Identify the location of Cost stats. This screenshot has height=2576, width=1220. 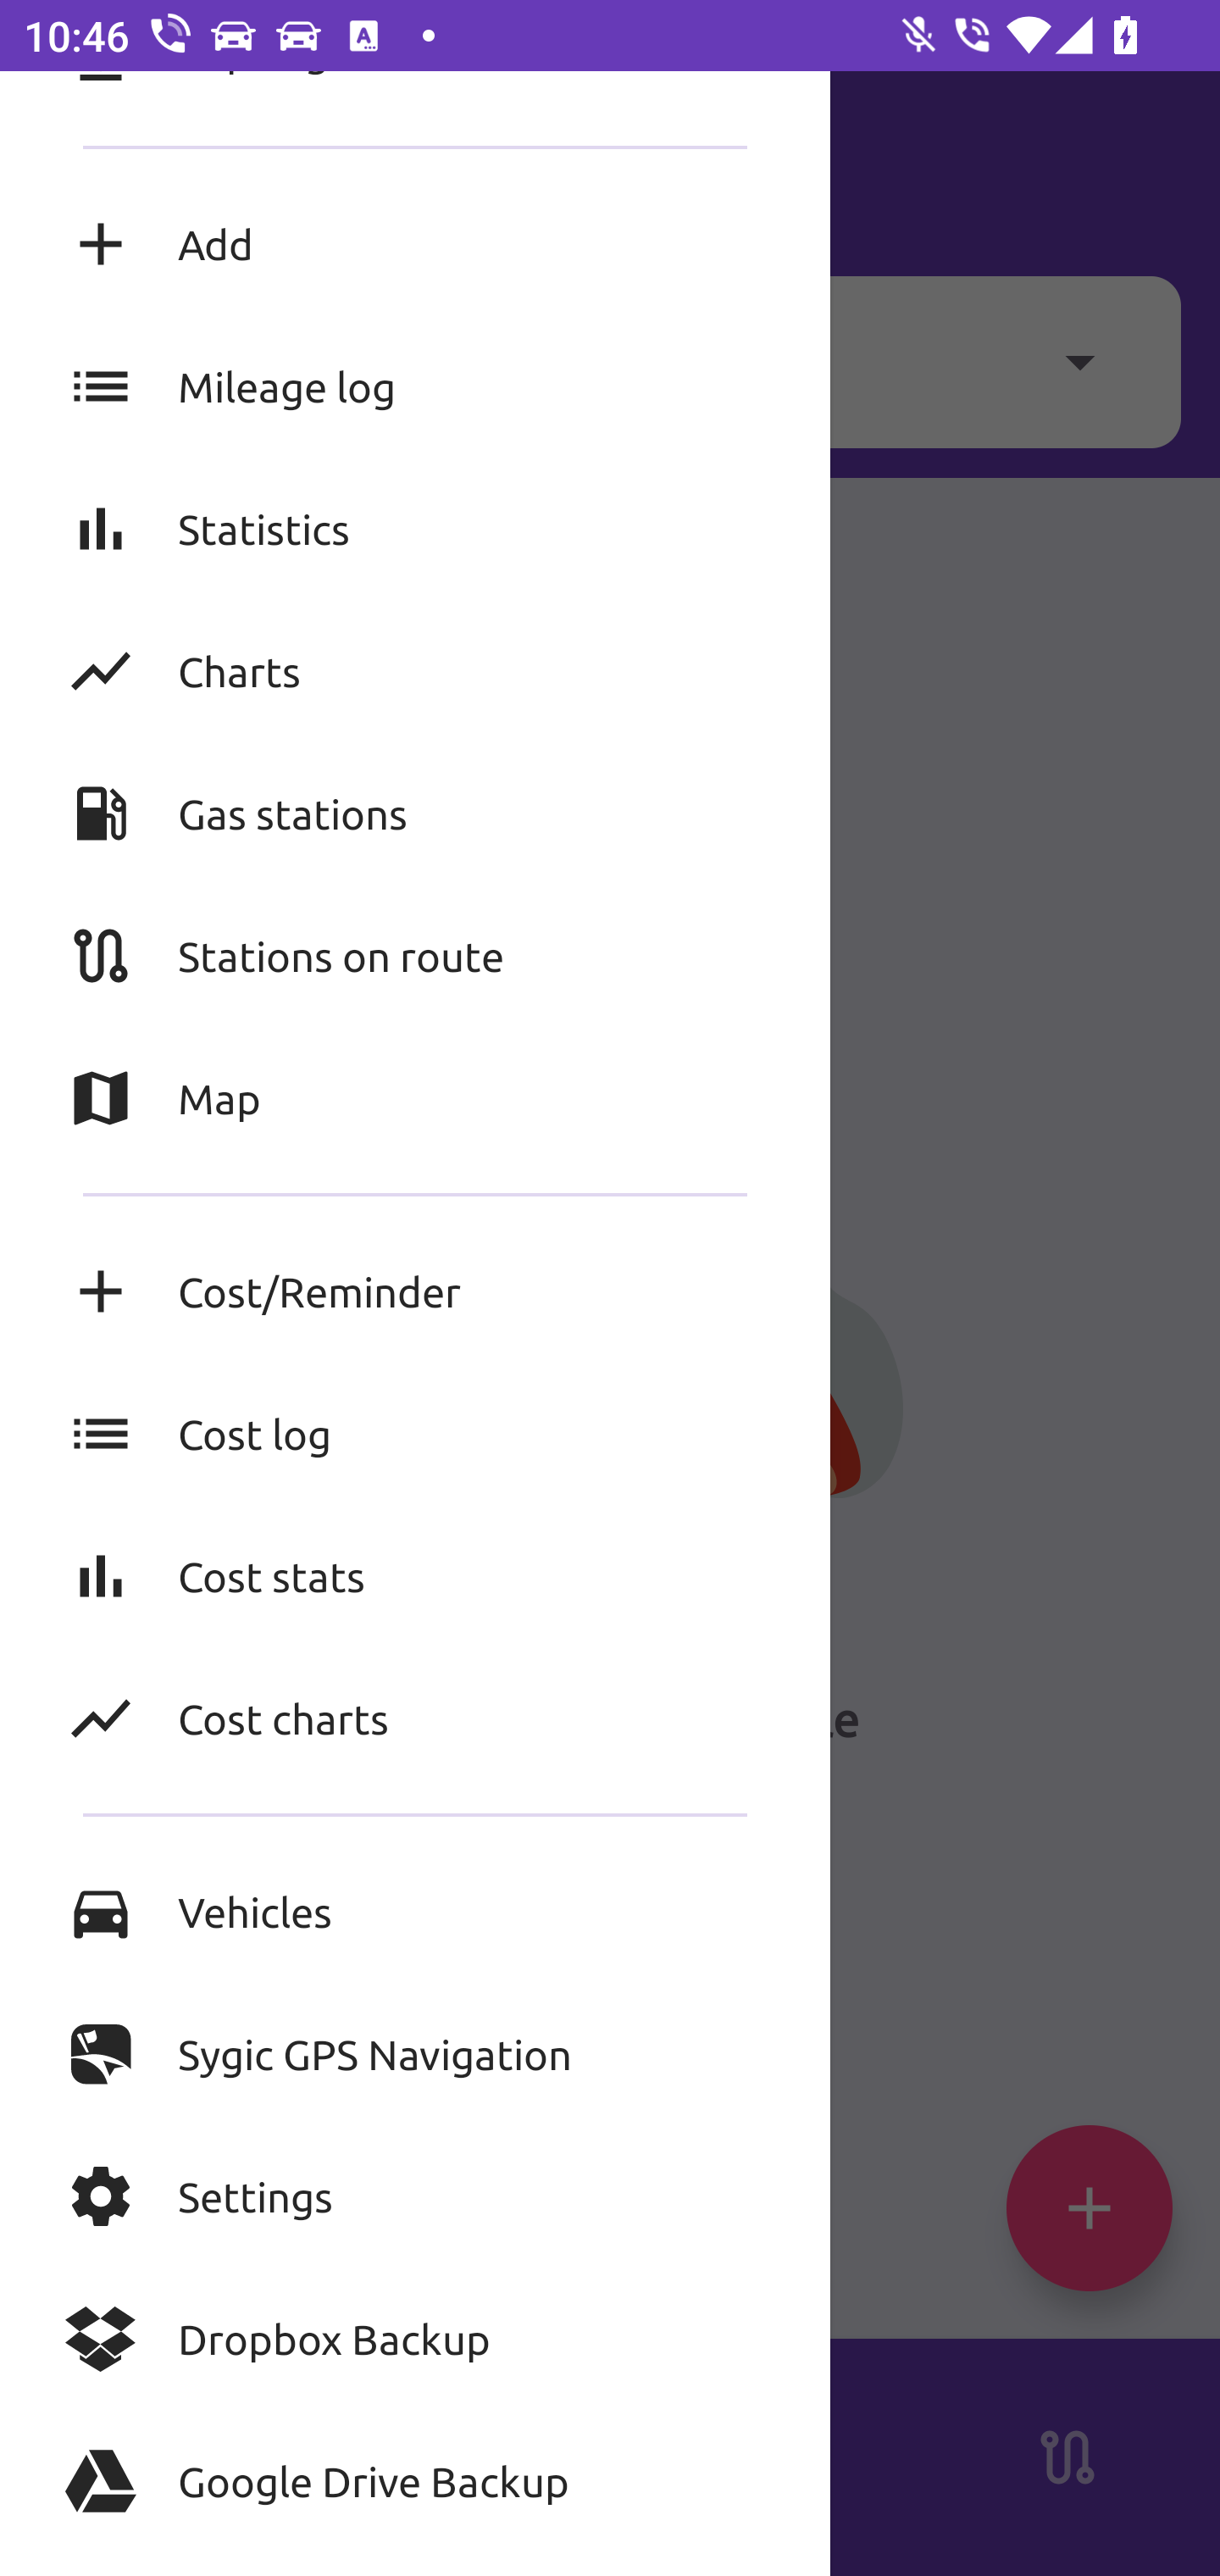
(415, 1574).